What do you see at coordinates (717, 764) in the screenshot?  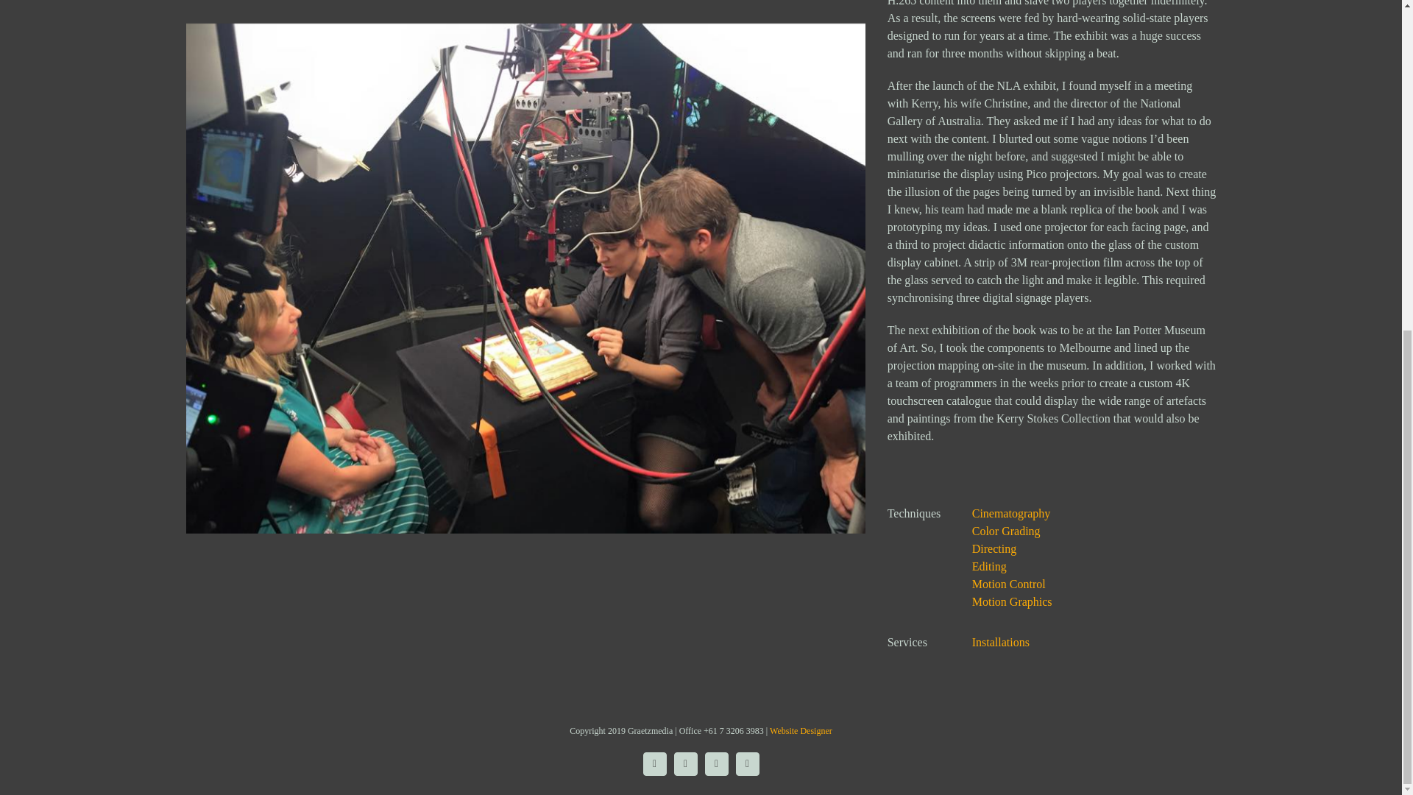 I see `Facebook` at bounding box center [717, 764].